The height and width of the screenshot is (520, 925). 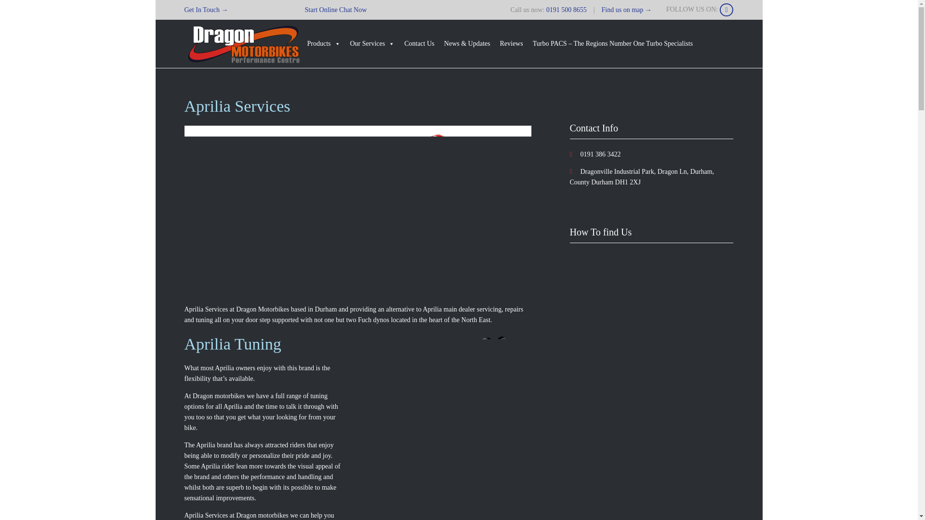 I want to click on Our Services, so click(x=372, y=44).